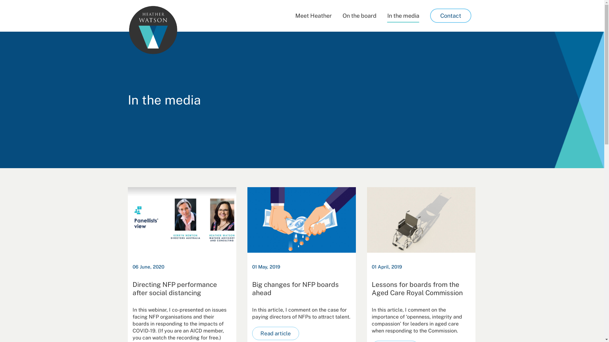 This screenshot has width=609, height=342. I want to click on Lessons for boards from the Aged Care Royal Commission, so click(421, 220).